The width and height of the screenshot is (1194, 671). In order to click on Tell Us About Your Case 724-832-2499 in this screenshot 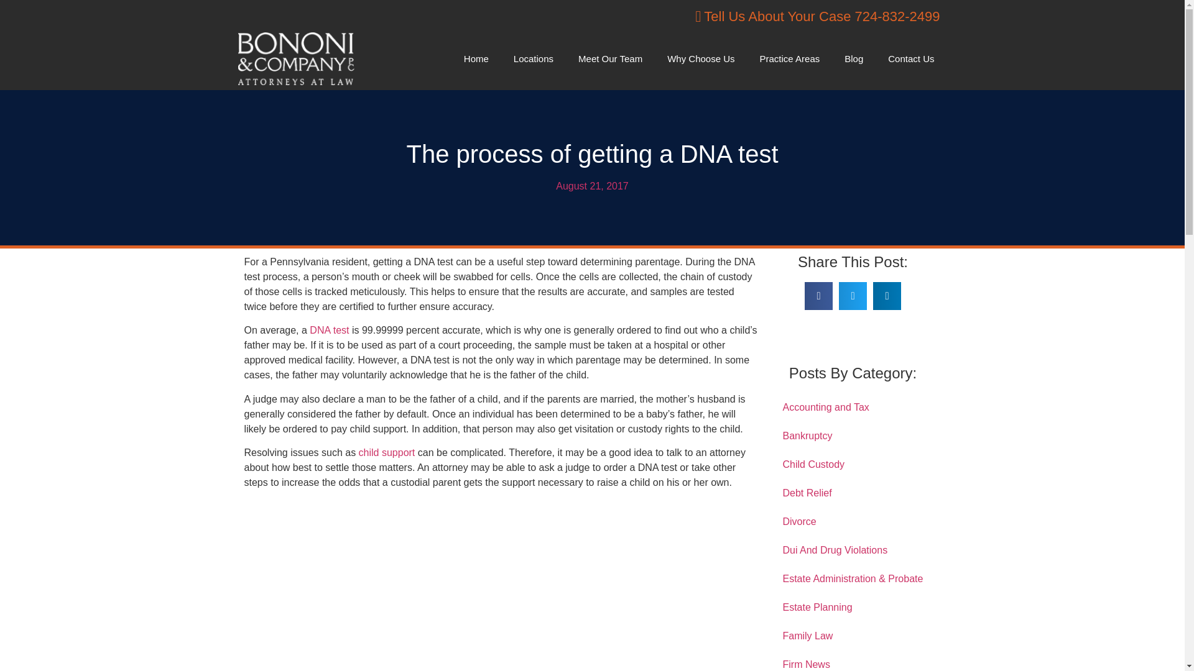, I will do `click(592, 16)`.